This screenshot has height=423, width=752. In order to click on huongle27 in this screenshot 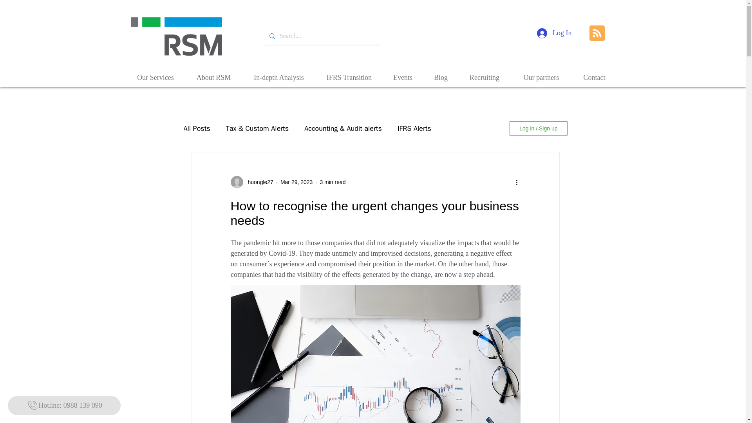, I will do `click(258, 182)`.